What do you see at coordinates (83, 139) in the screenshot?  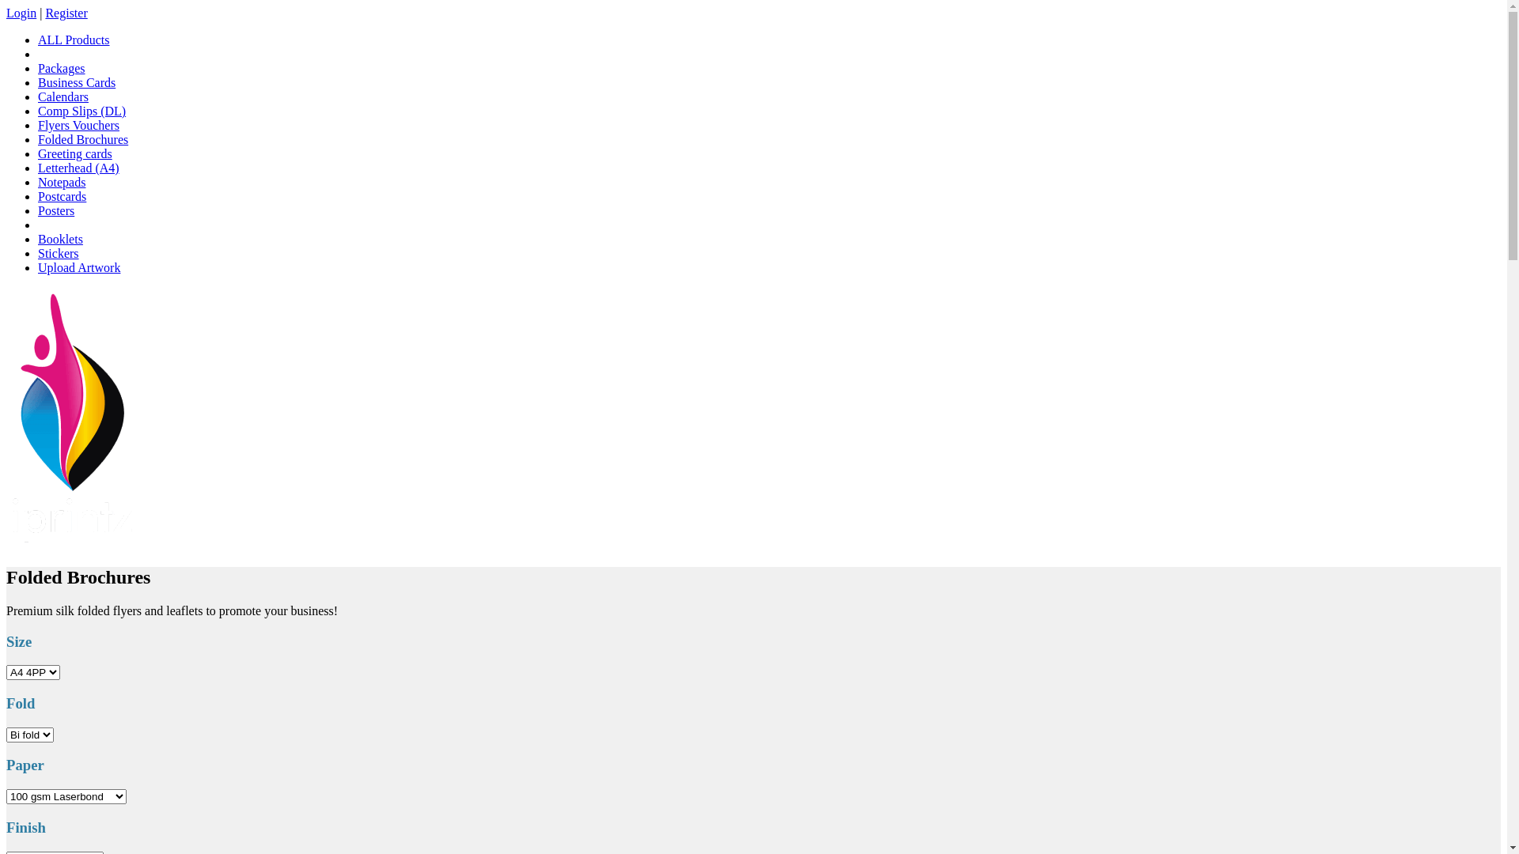 I see `Folded Brochures` at bounding box center [83, 139].